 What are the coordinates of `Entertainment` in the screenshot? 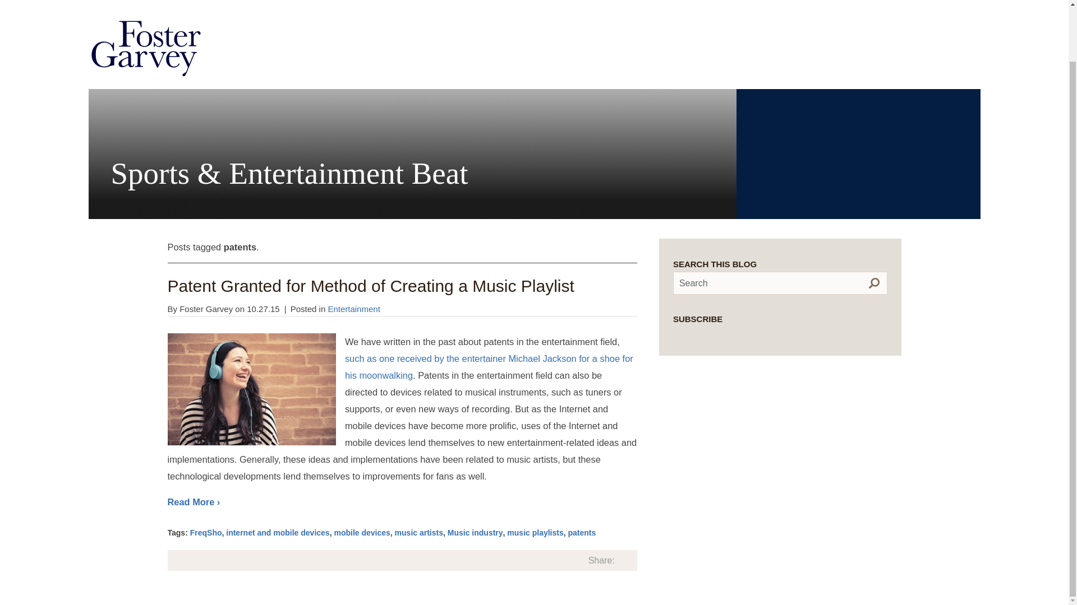 It's located at (353, 309).